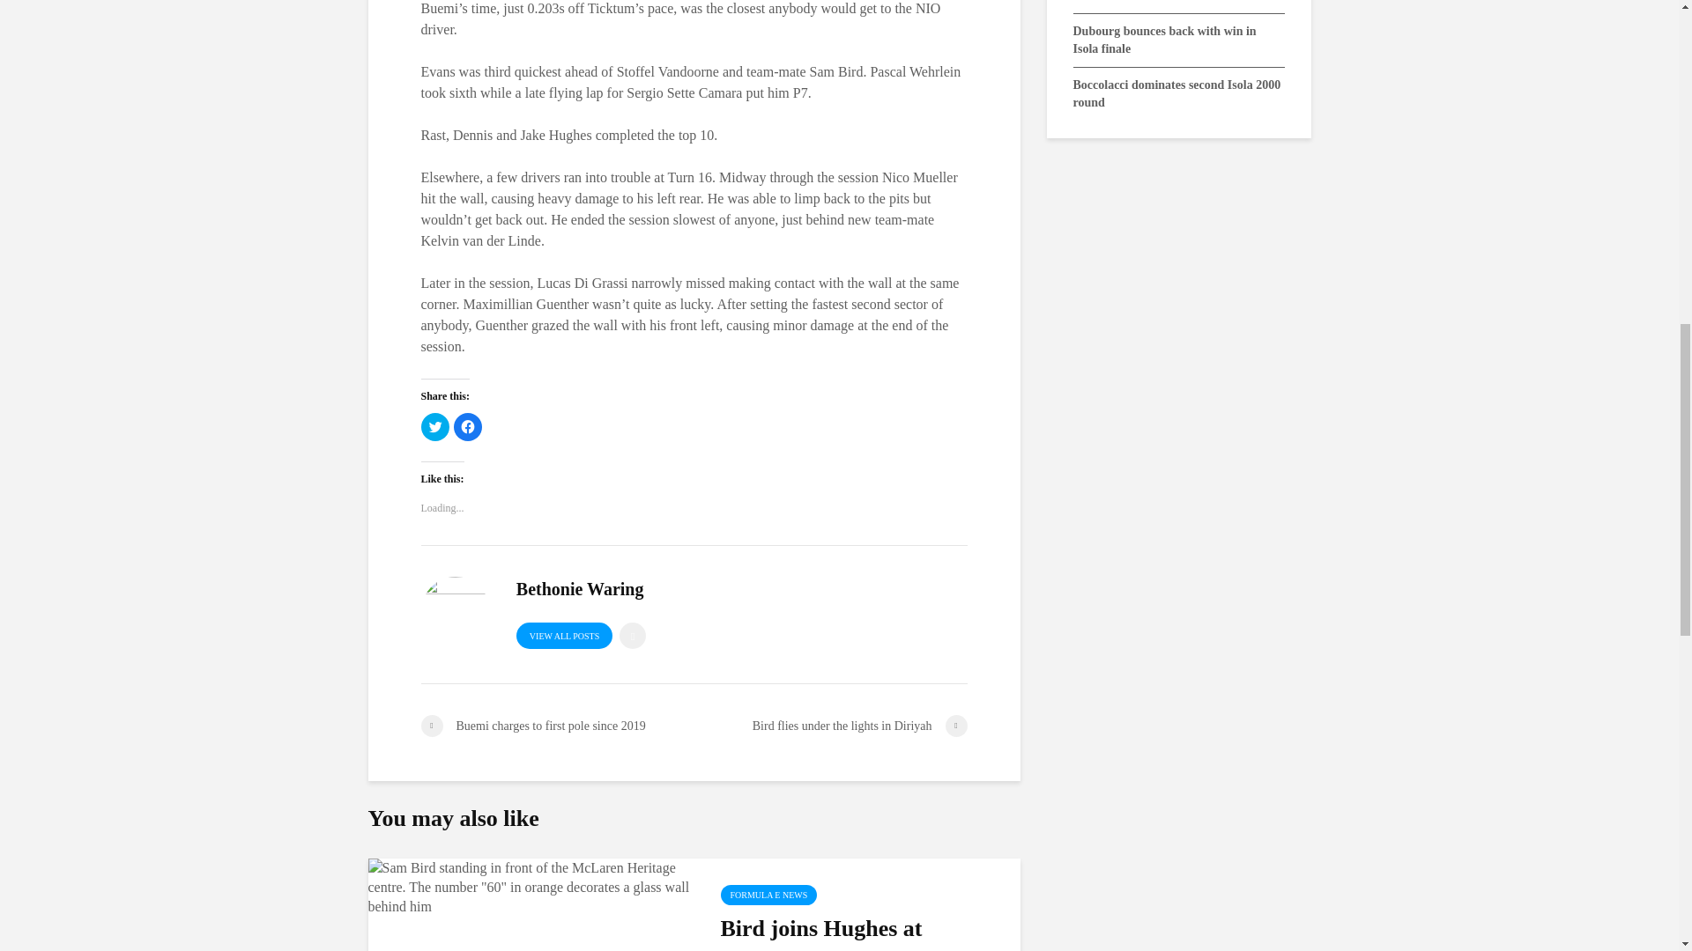  I want to click on Bird joins Hughes at McLaren, so click(531, 886).